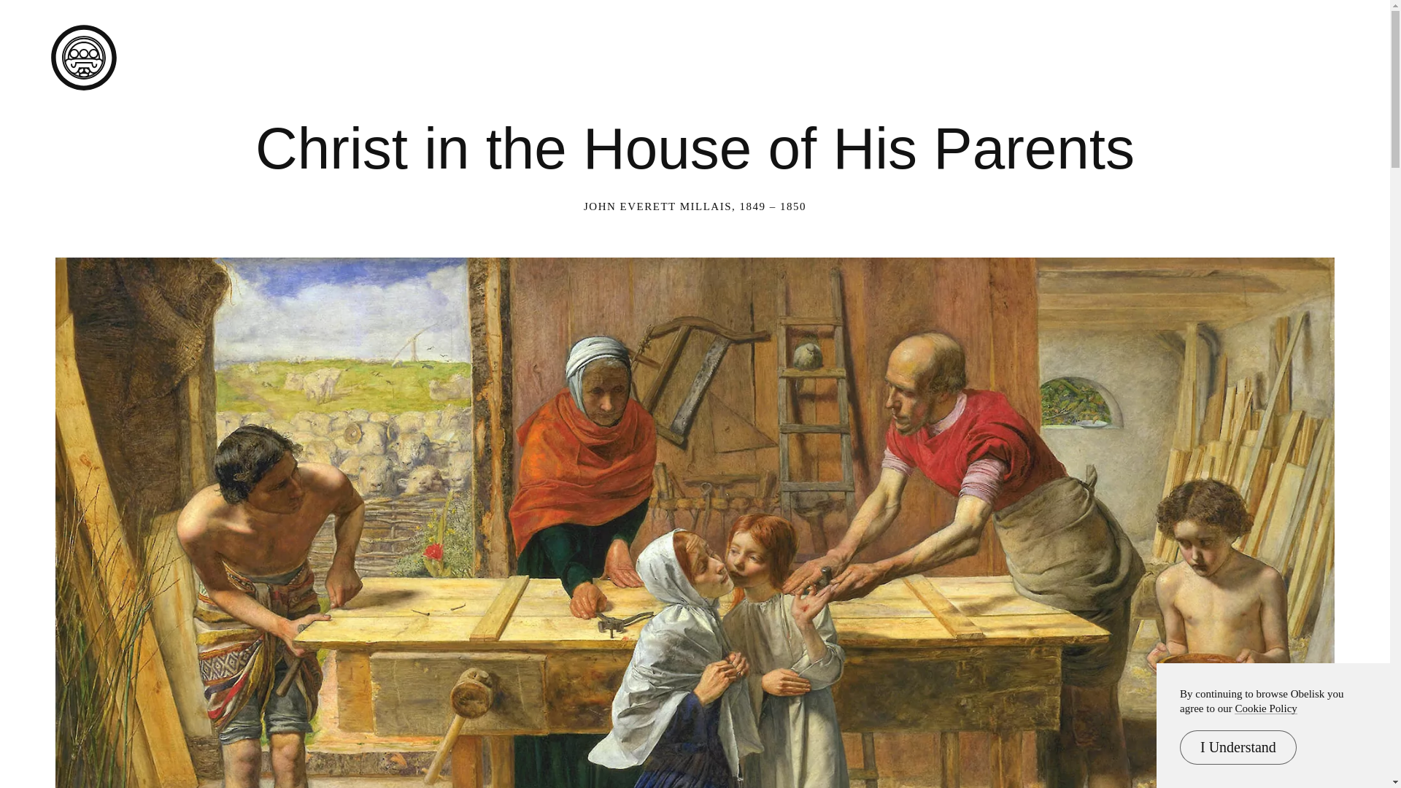 The height and width of the screenshot is (788, 1401). I want to click on JOHN EVERETT MILLAIS, so click(657, 206).